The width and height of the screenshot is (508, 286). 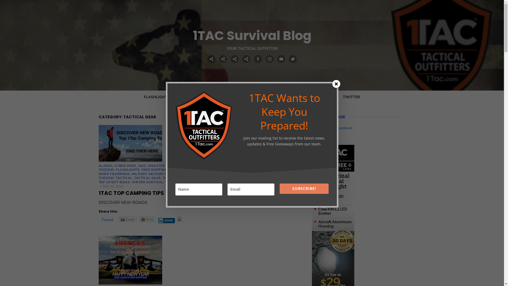 I want to click on INNER FISHERMAN, so click(x=114, y=174).